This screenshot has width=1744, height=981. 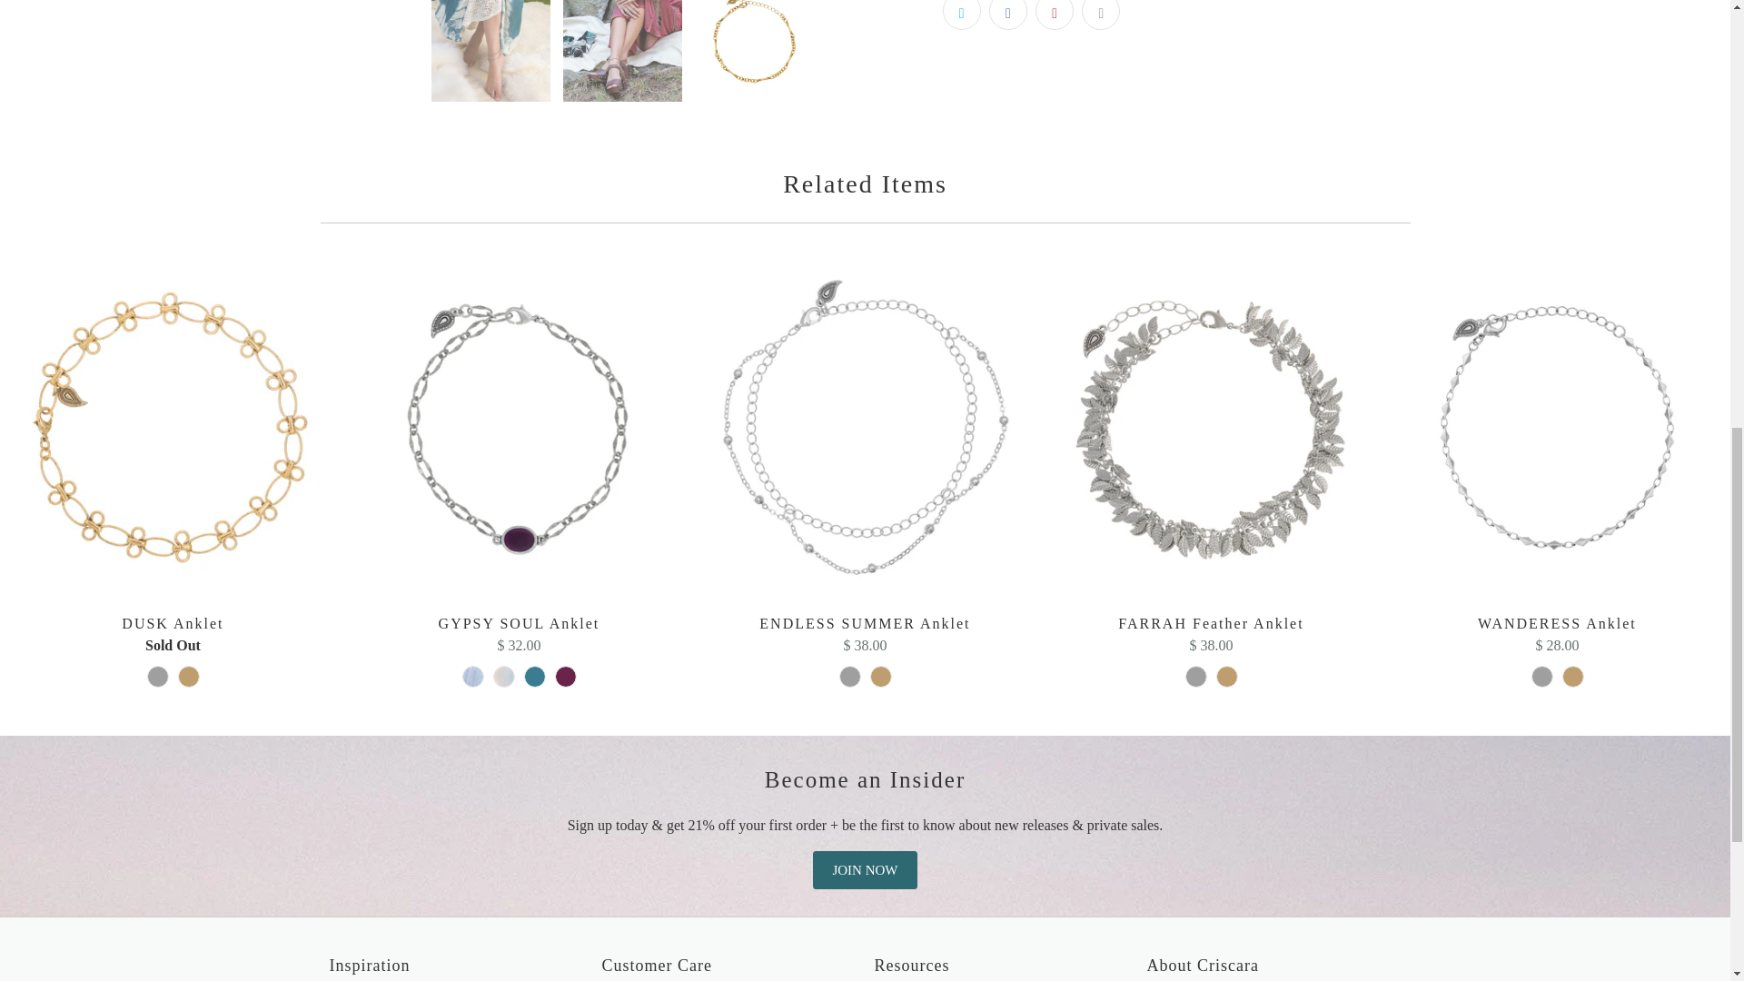 What do you see at coordinates (961, 15) in the screenshot?
I see `Share this on Twitter` at bounding box center [961, 15].